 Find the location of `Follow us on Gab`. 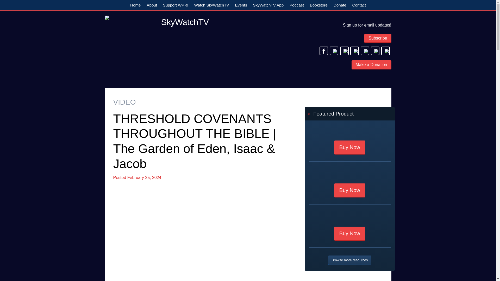

Follow us on Gab is located at coordinates (365, 51).